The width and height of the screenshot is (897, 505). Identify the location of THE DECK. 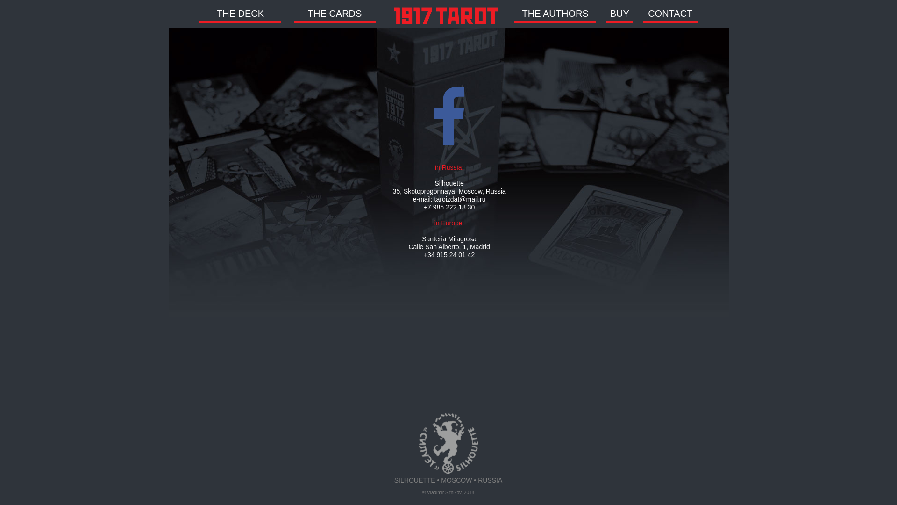
(240, 15).